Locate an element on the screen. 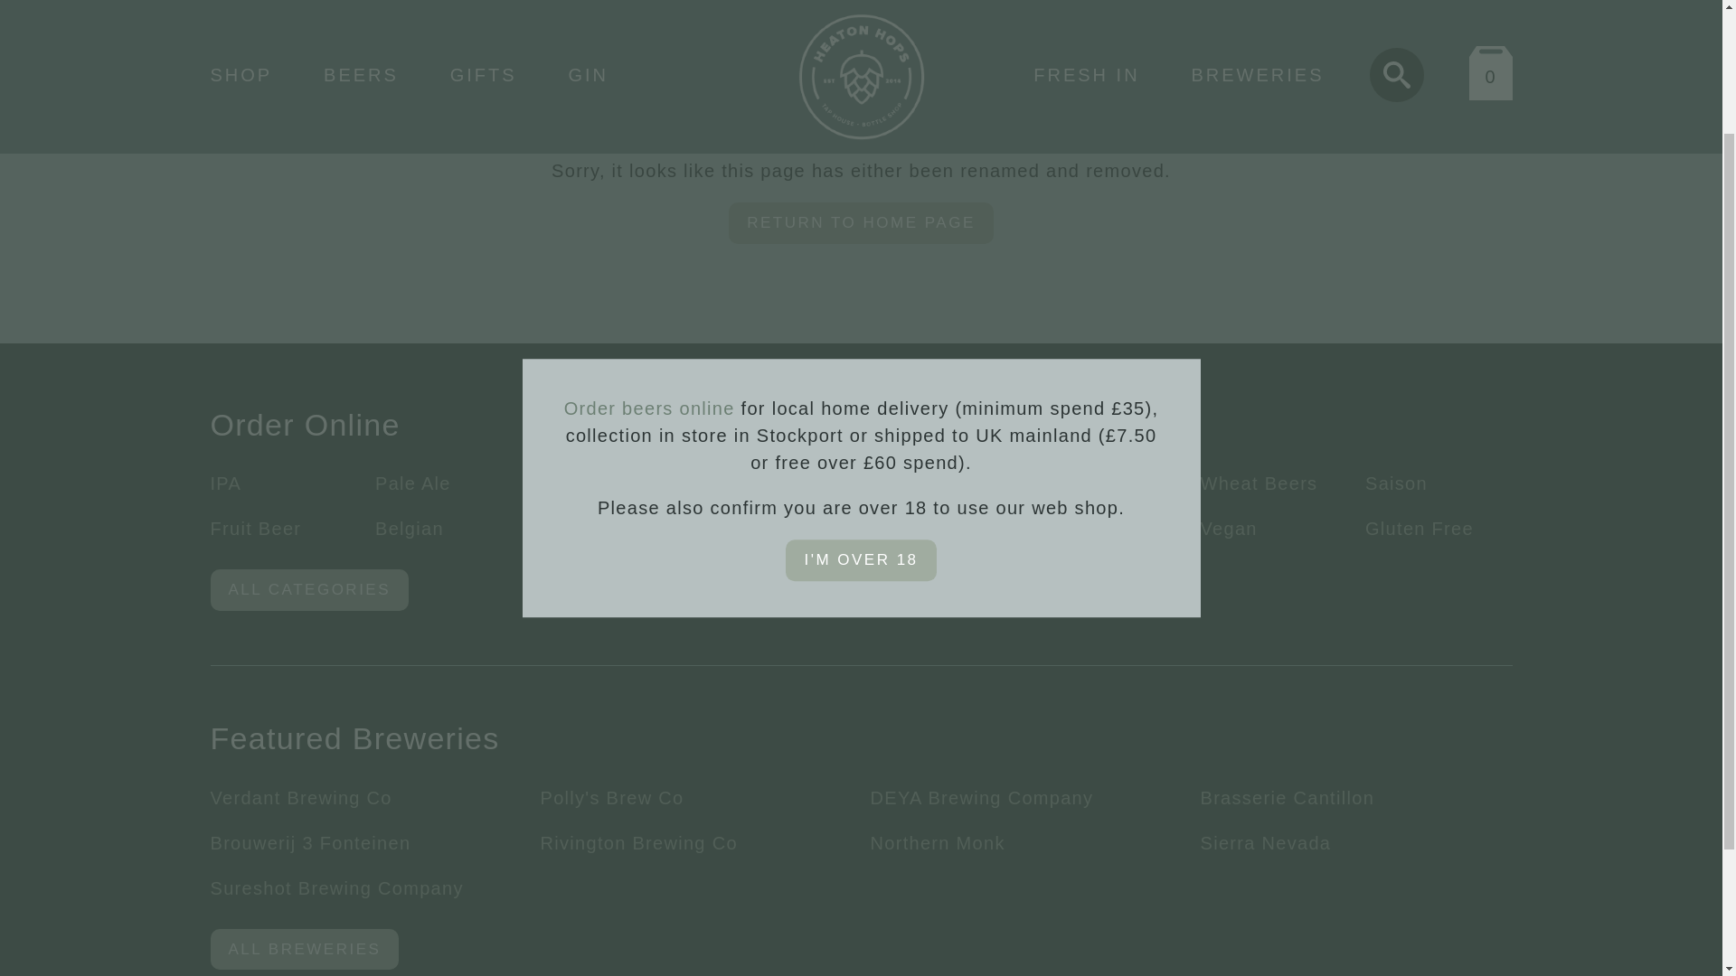 The width and height of the screenshot is (1736, 976). Flagons is located at coordinates (1071, 528).